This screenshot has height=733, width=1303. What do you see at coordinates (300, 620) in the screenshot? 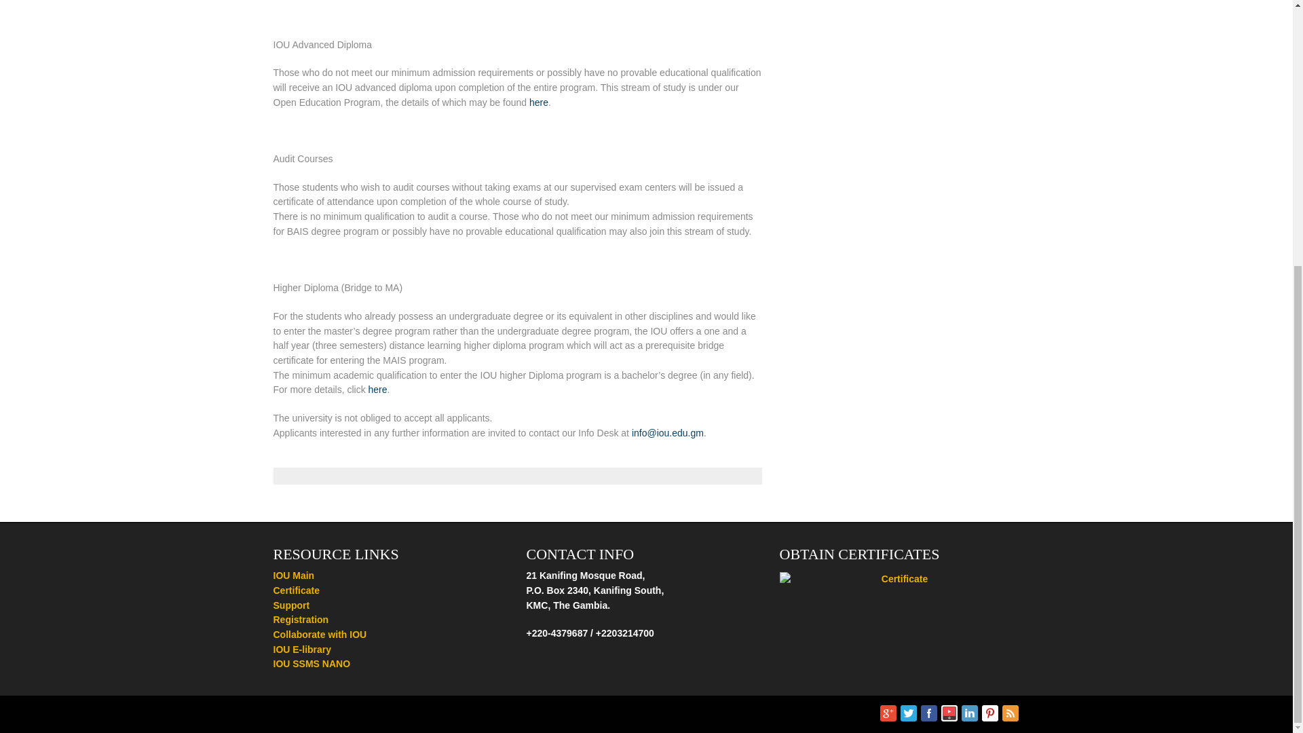
I see `Registration` at bounding box center [300, 620].